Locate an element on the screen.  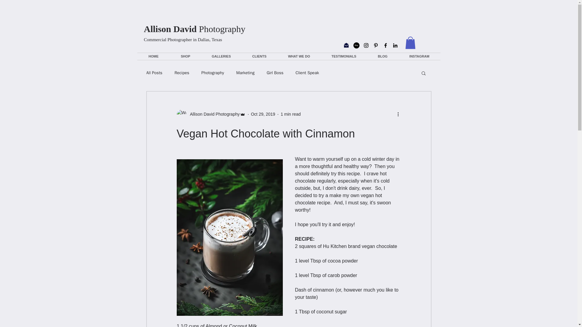
1 min read is located at coordinates (290, 114).